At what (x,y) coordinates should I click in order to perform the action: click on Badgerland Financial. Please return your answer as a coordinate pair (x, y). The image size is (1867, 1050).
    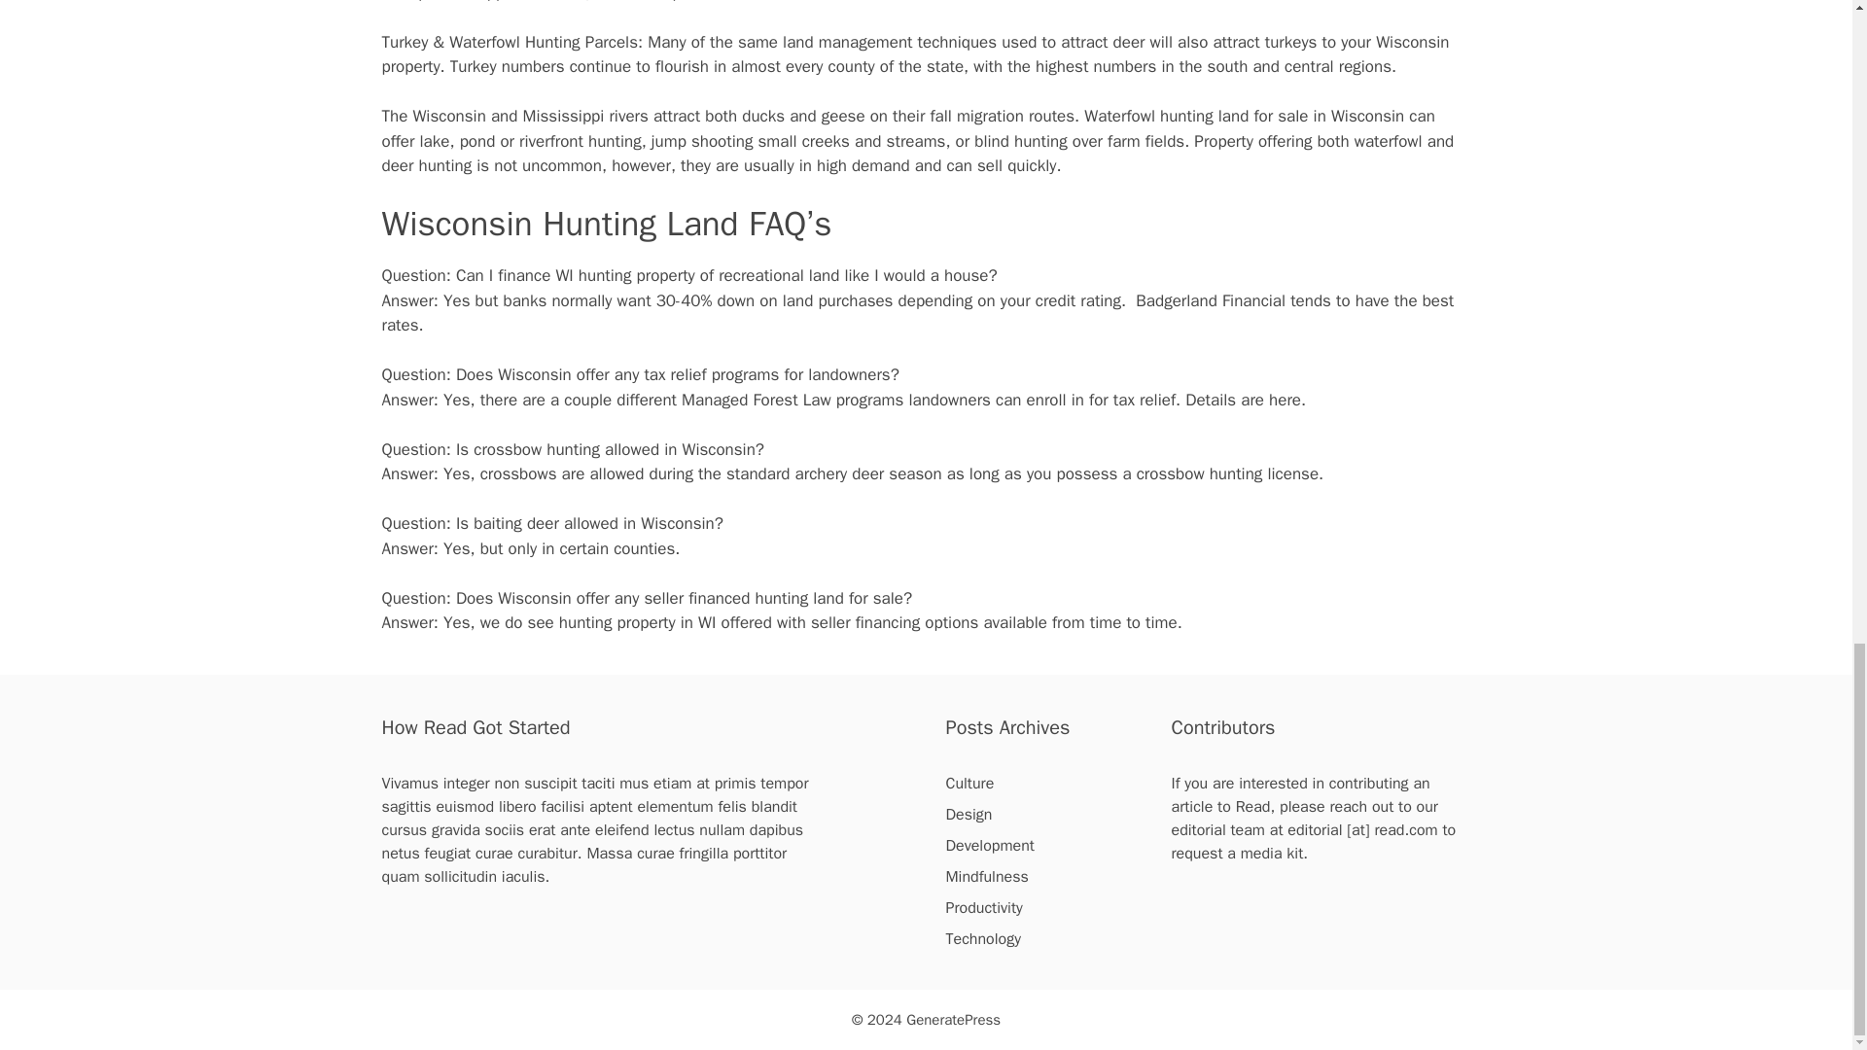
    Looking at the image, I should click on (1210, 300).